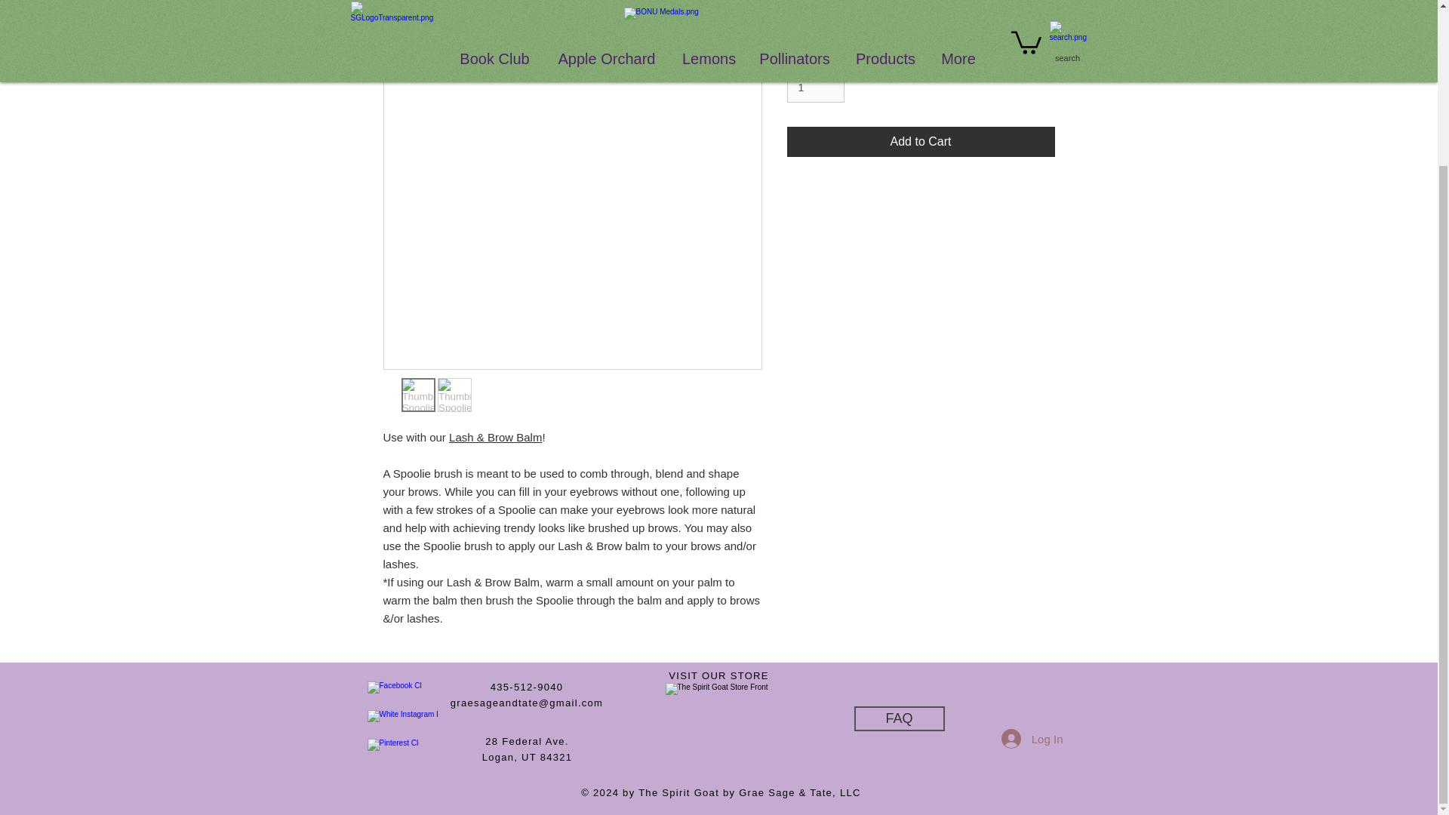 The width and height of the screenshot is (1449, 815). I want to click on 1, so click(815, 88).